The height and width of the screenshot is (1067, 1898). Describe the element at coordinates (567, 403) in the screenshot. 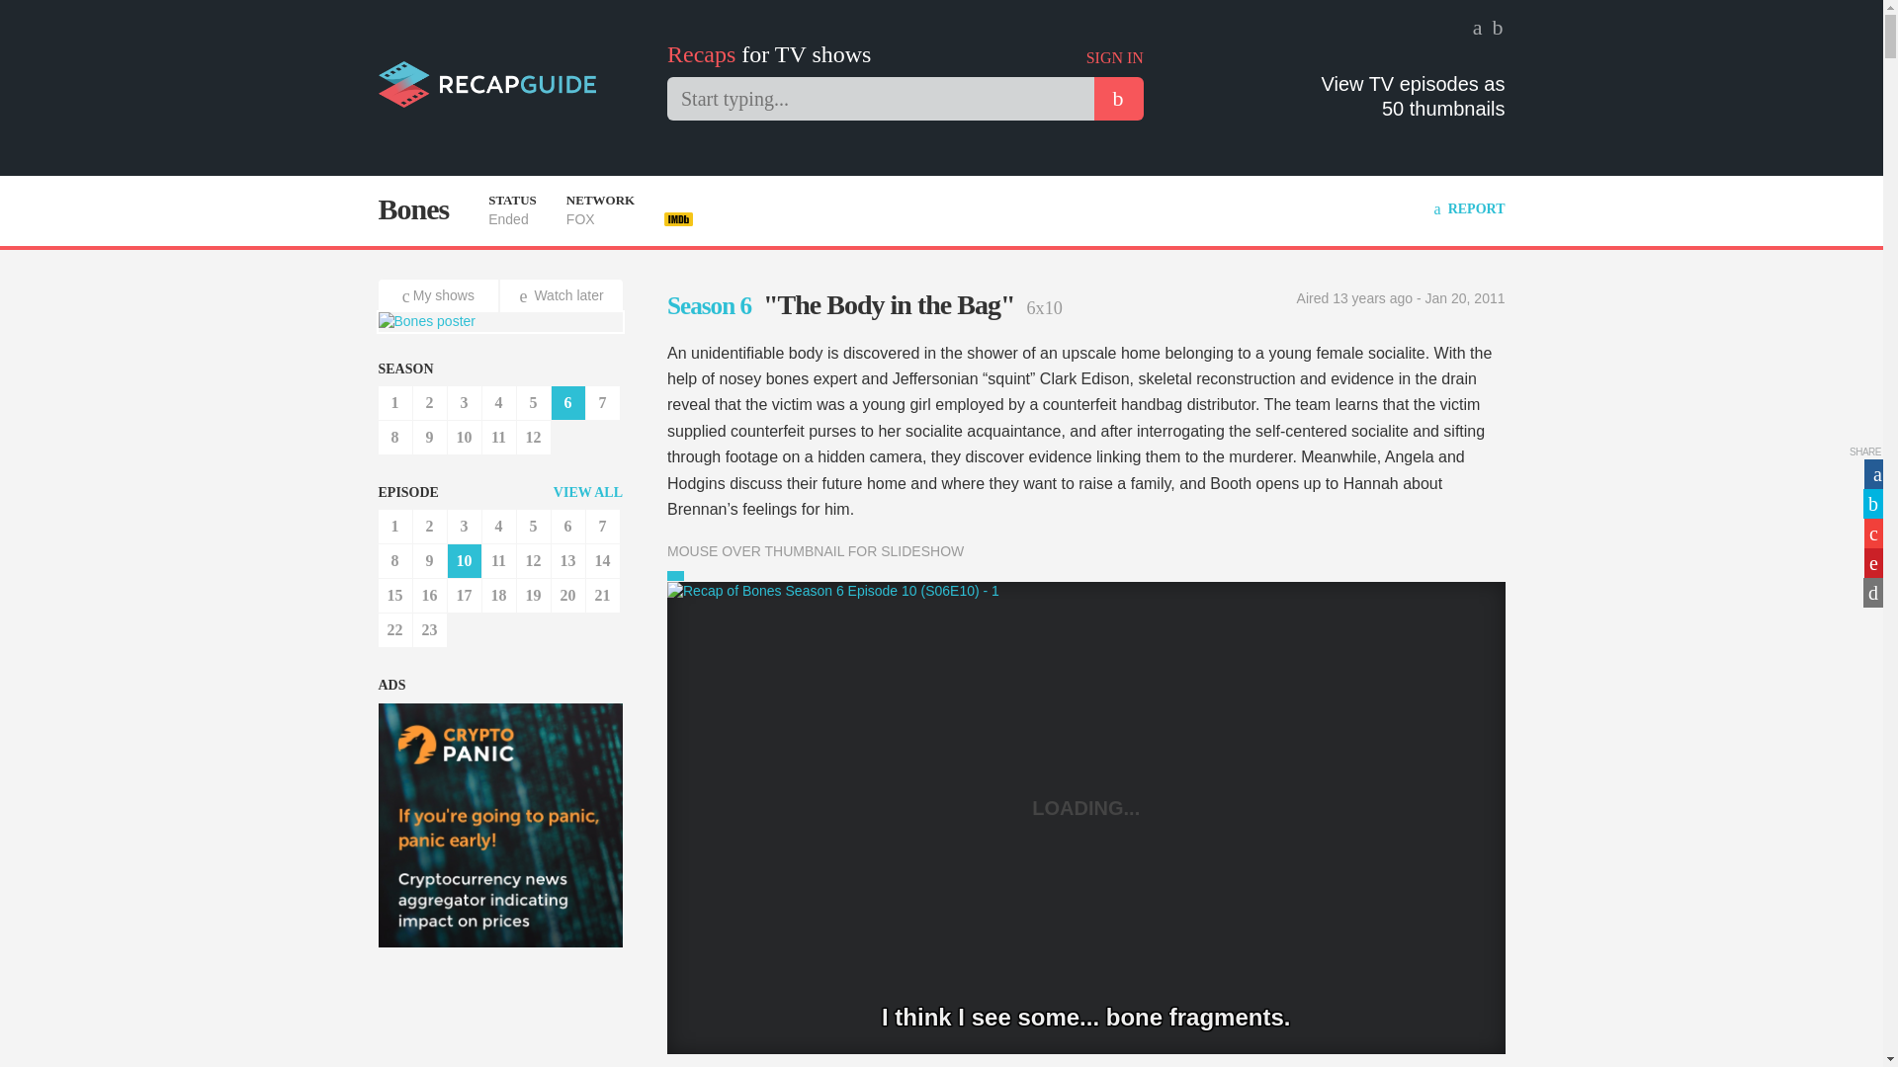

I see `6` at that location.